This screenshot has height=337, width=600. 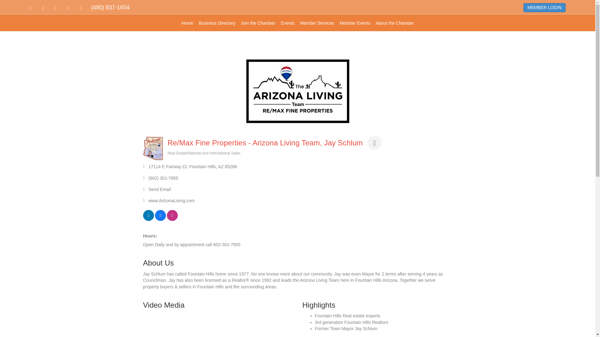 I want to click on Instagram, so click(x=73, y=8).